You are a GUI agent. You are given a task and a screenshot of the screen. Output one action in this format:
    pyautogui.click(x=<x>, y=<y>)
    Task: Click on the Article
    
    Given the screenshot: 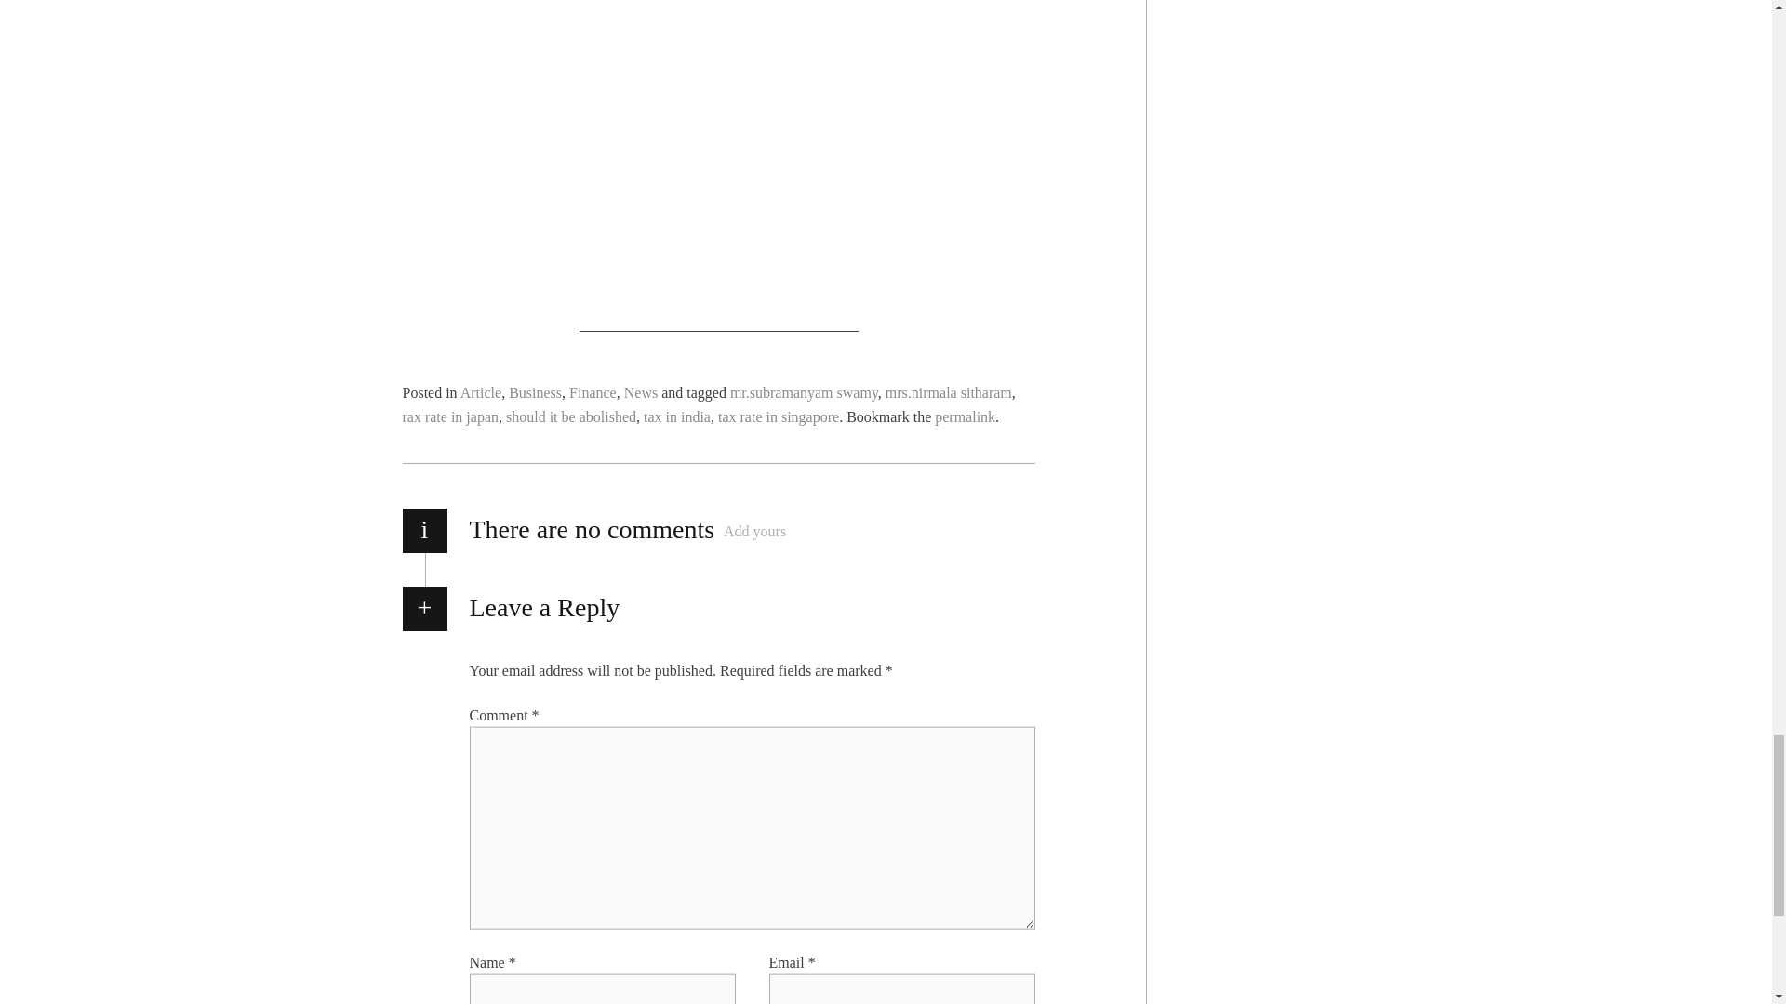 What is the action you would take?
    pyautogui.click(x=481, y=392)
    